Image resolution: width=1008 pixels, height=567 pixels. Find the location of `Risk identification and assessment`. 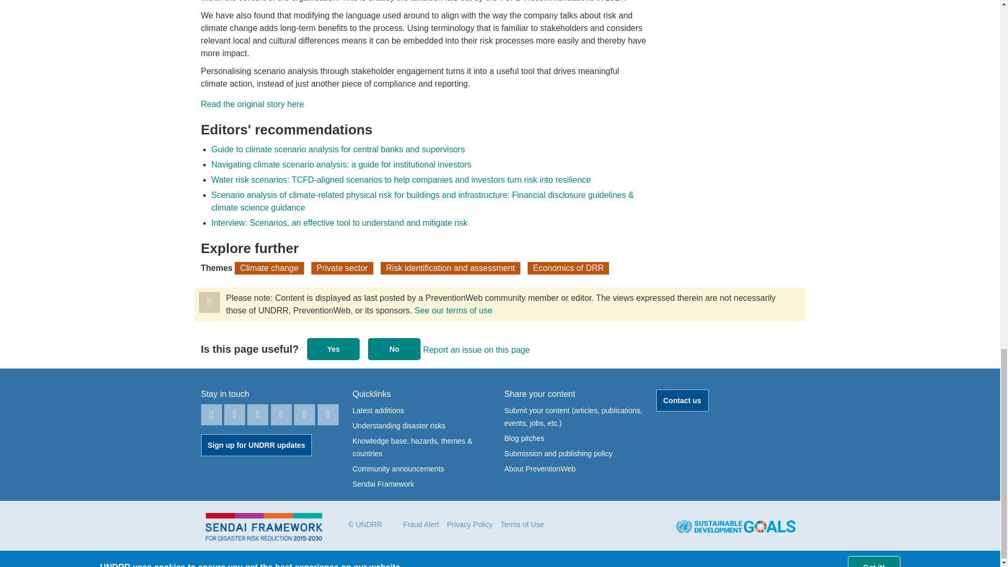

Risk identification and assessment is located at coordinates (450, 268).